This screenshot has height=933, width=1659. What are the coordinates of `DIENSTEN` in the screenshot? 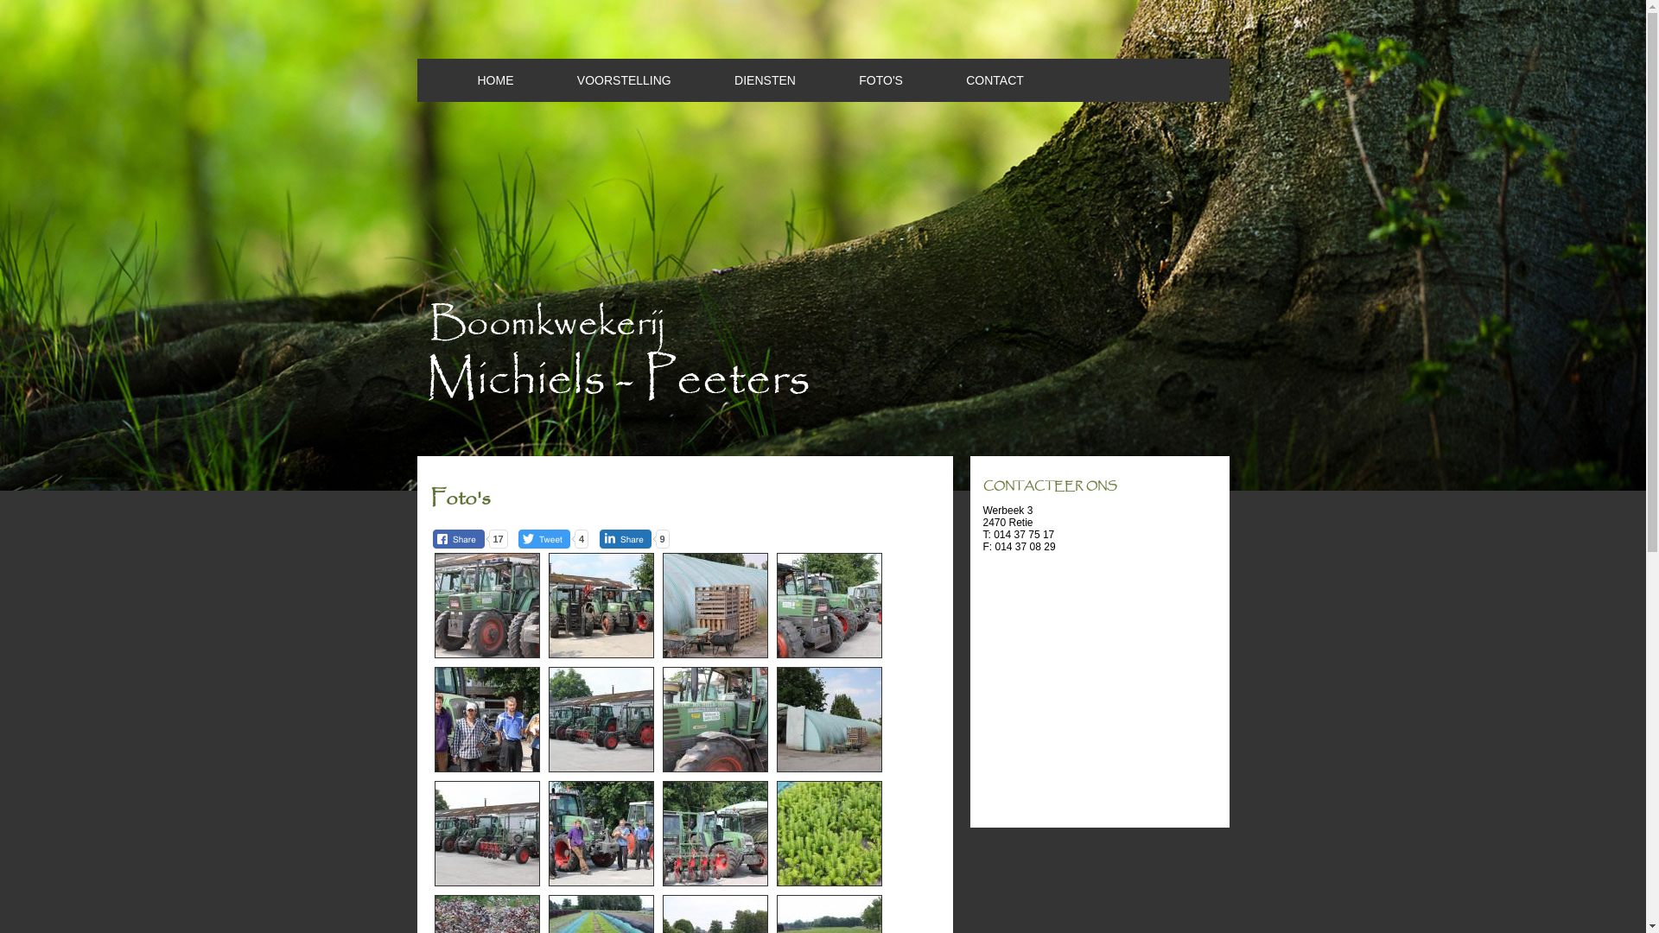 It's located at (734, 80).